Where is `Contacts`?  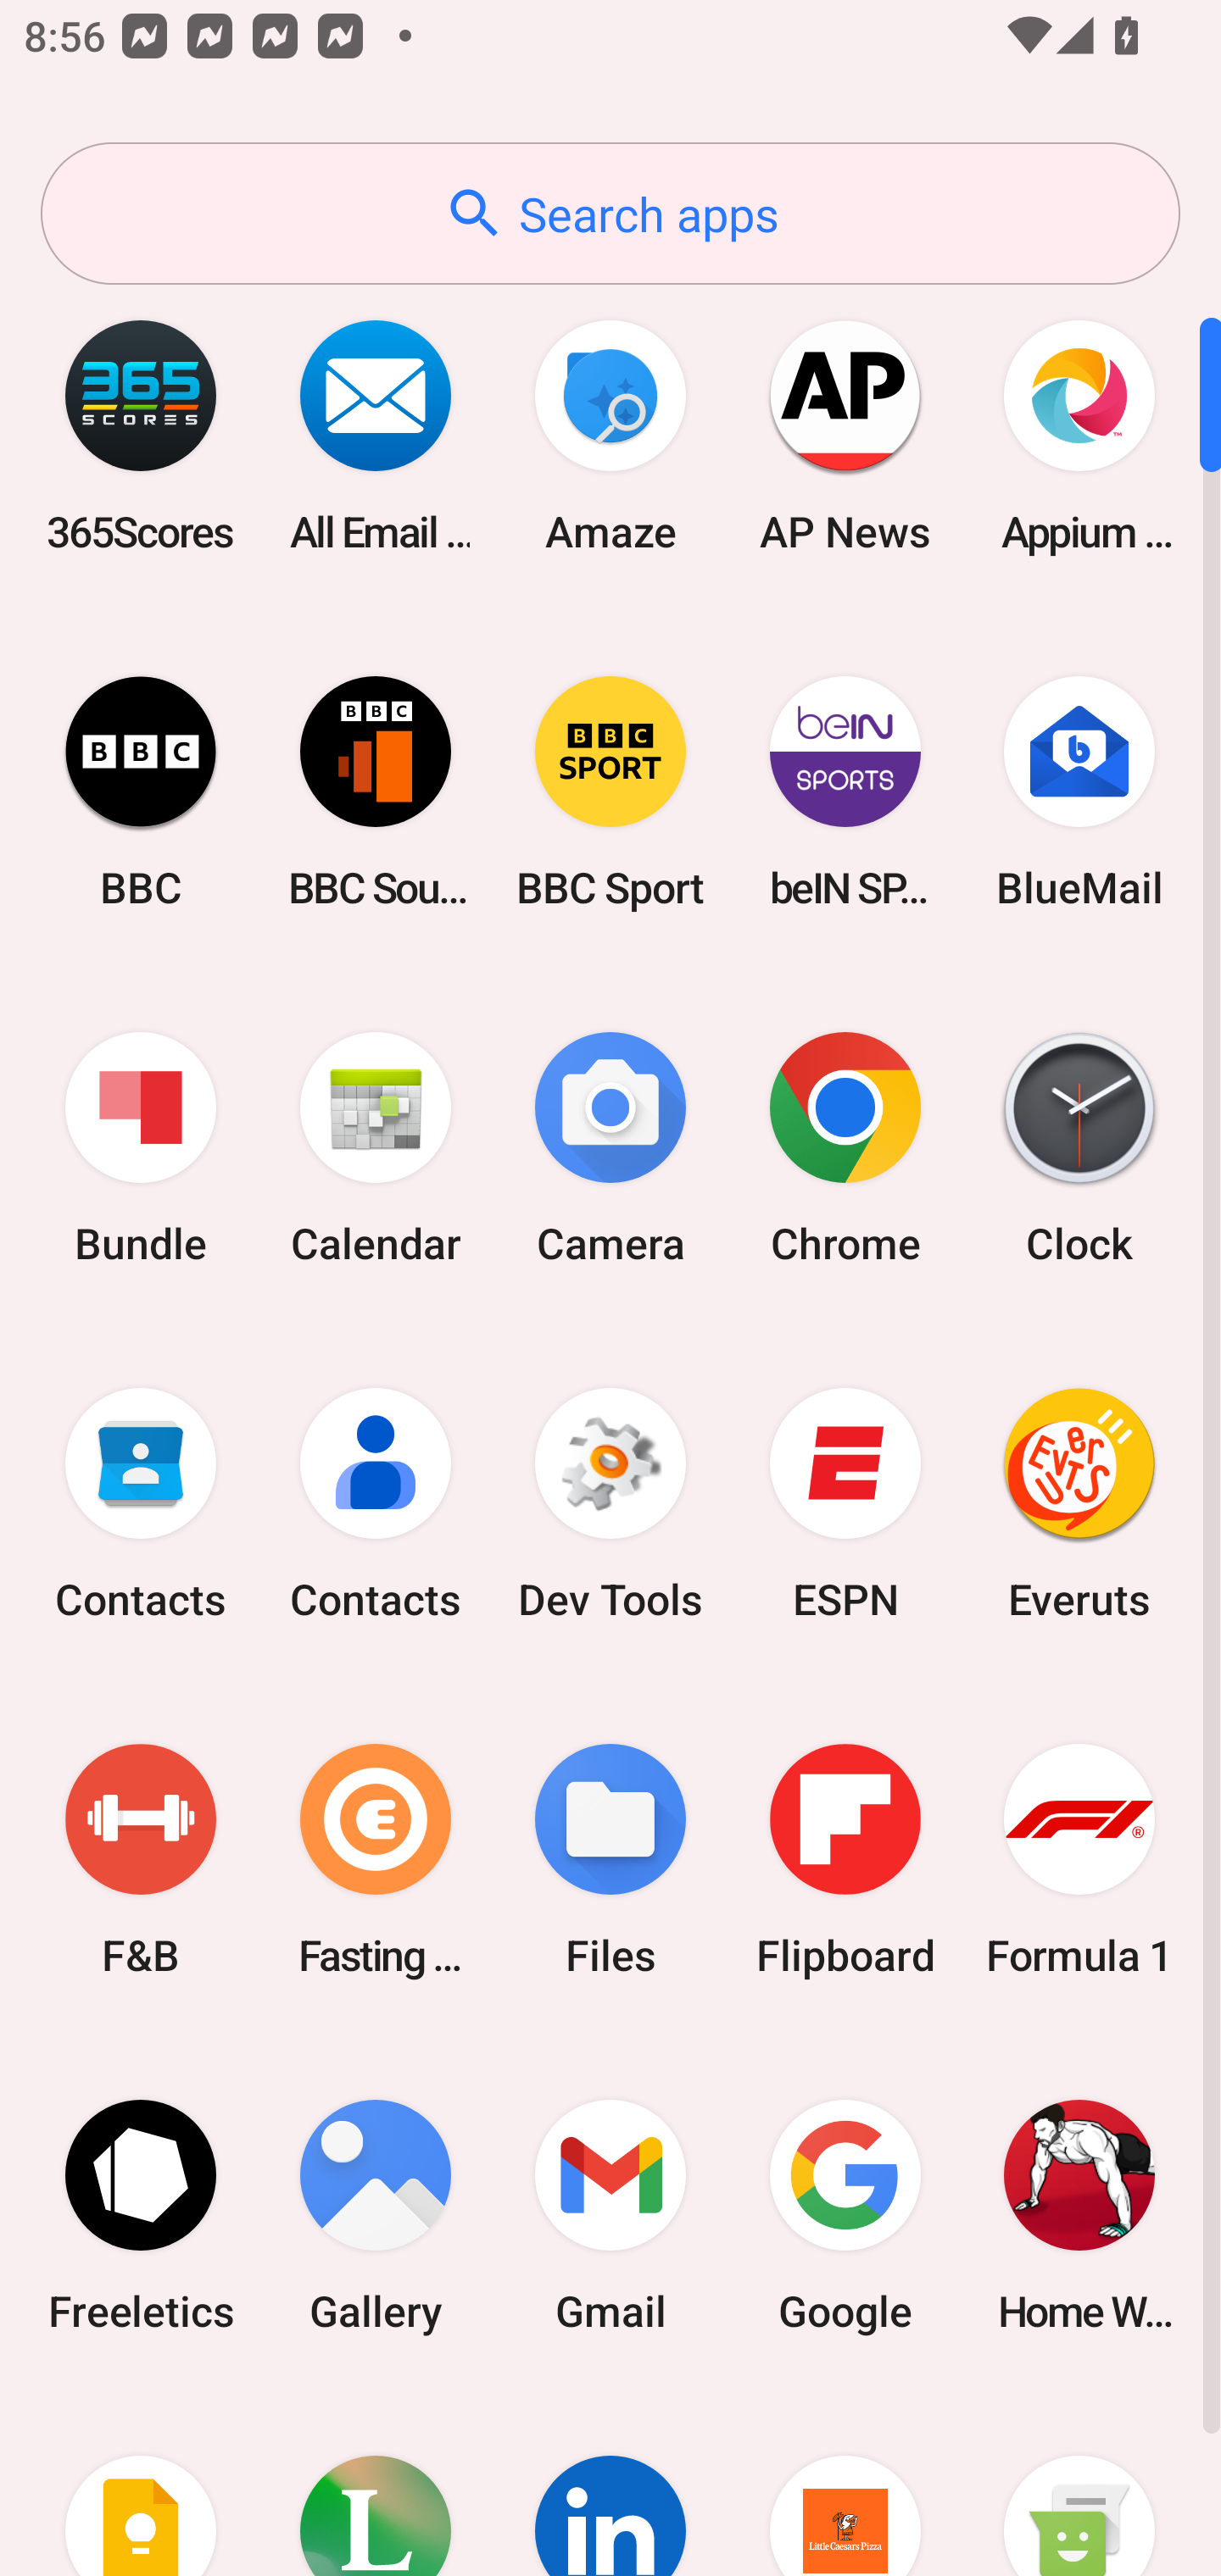
Contacts is located at coordinates (376, 1504).